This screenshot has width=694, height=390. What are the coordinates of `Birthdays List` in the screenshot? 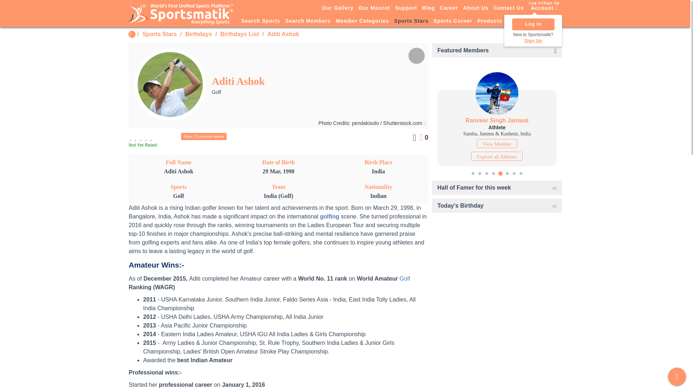 It's located at (240, 34).